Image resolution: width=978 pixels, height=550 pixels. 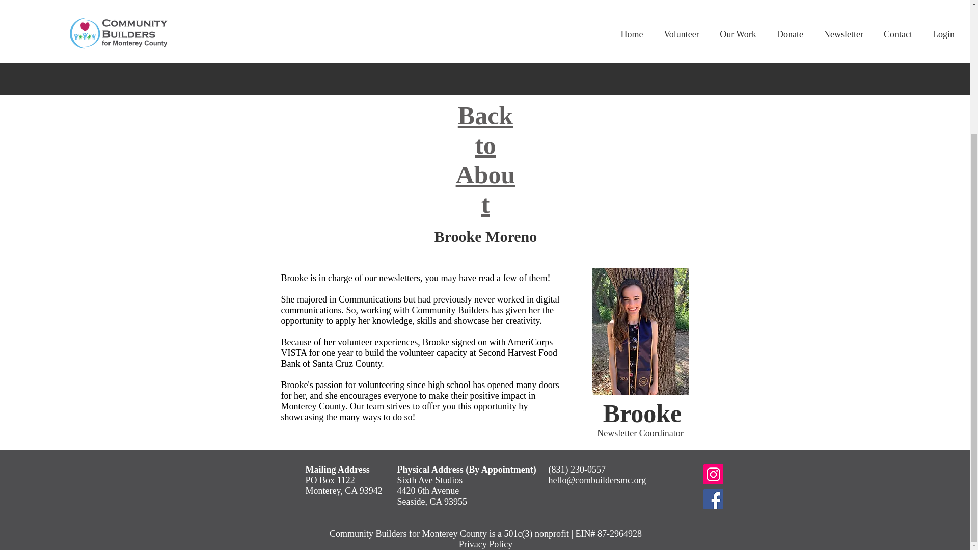 I want to click on Back to About, so click(x=485, y=159).